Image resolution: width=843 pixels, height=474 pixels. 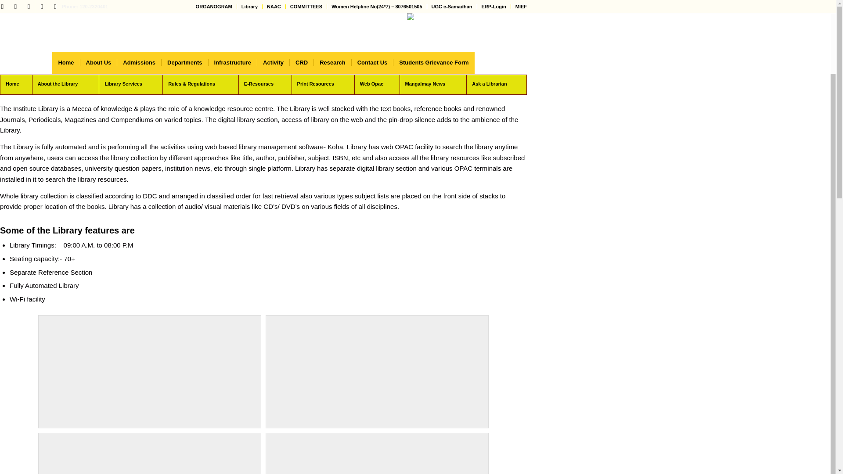 What do you see at coordinates (41, 7) in the screenshot?
I see `Linkedin` at bounding box center [41, 7].